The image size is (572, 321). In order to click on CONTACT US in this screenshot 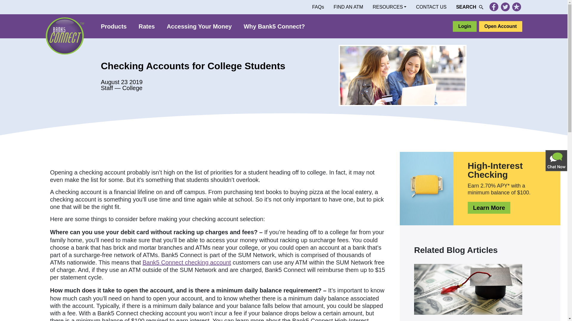, I will do `click(431, 7)`.